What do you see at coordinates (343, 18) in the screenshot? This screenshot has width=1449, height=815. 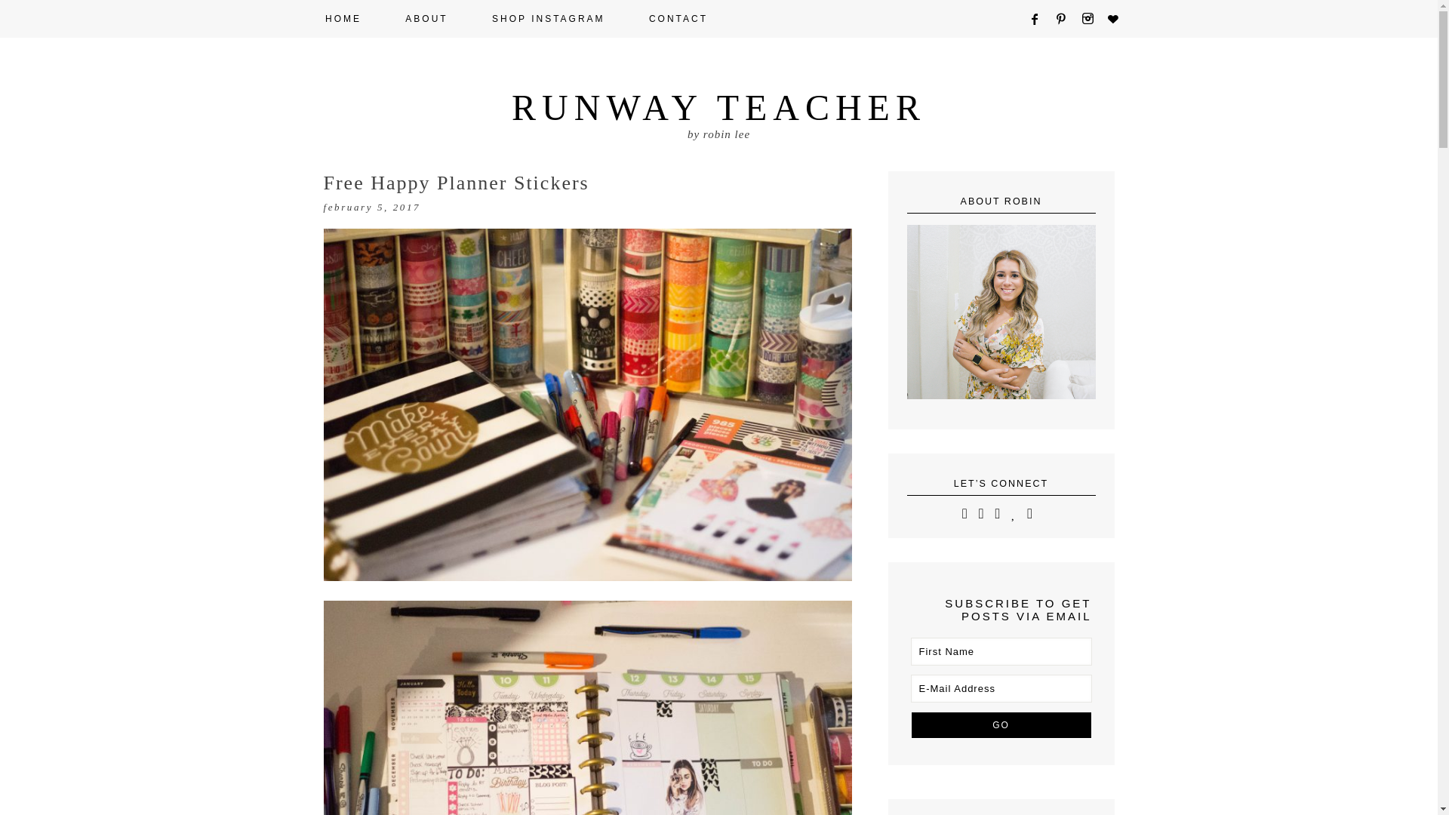 I see `HOME` at bounding box center [343, 18].